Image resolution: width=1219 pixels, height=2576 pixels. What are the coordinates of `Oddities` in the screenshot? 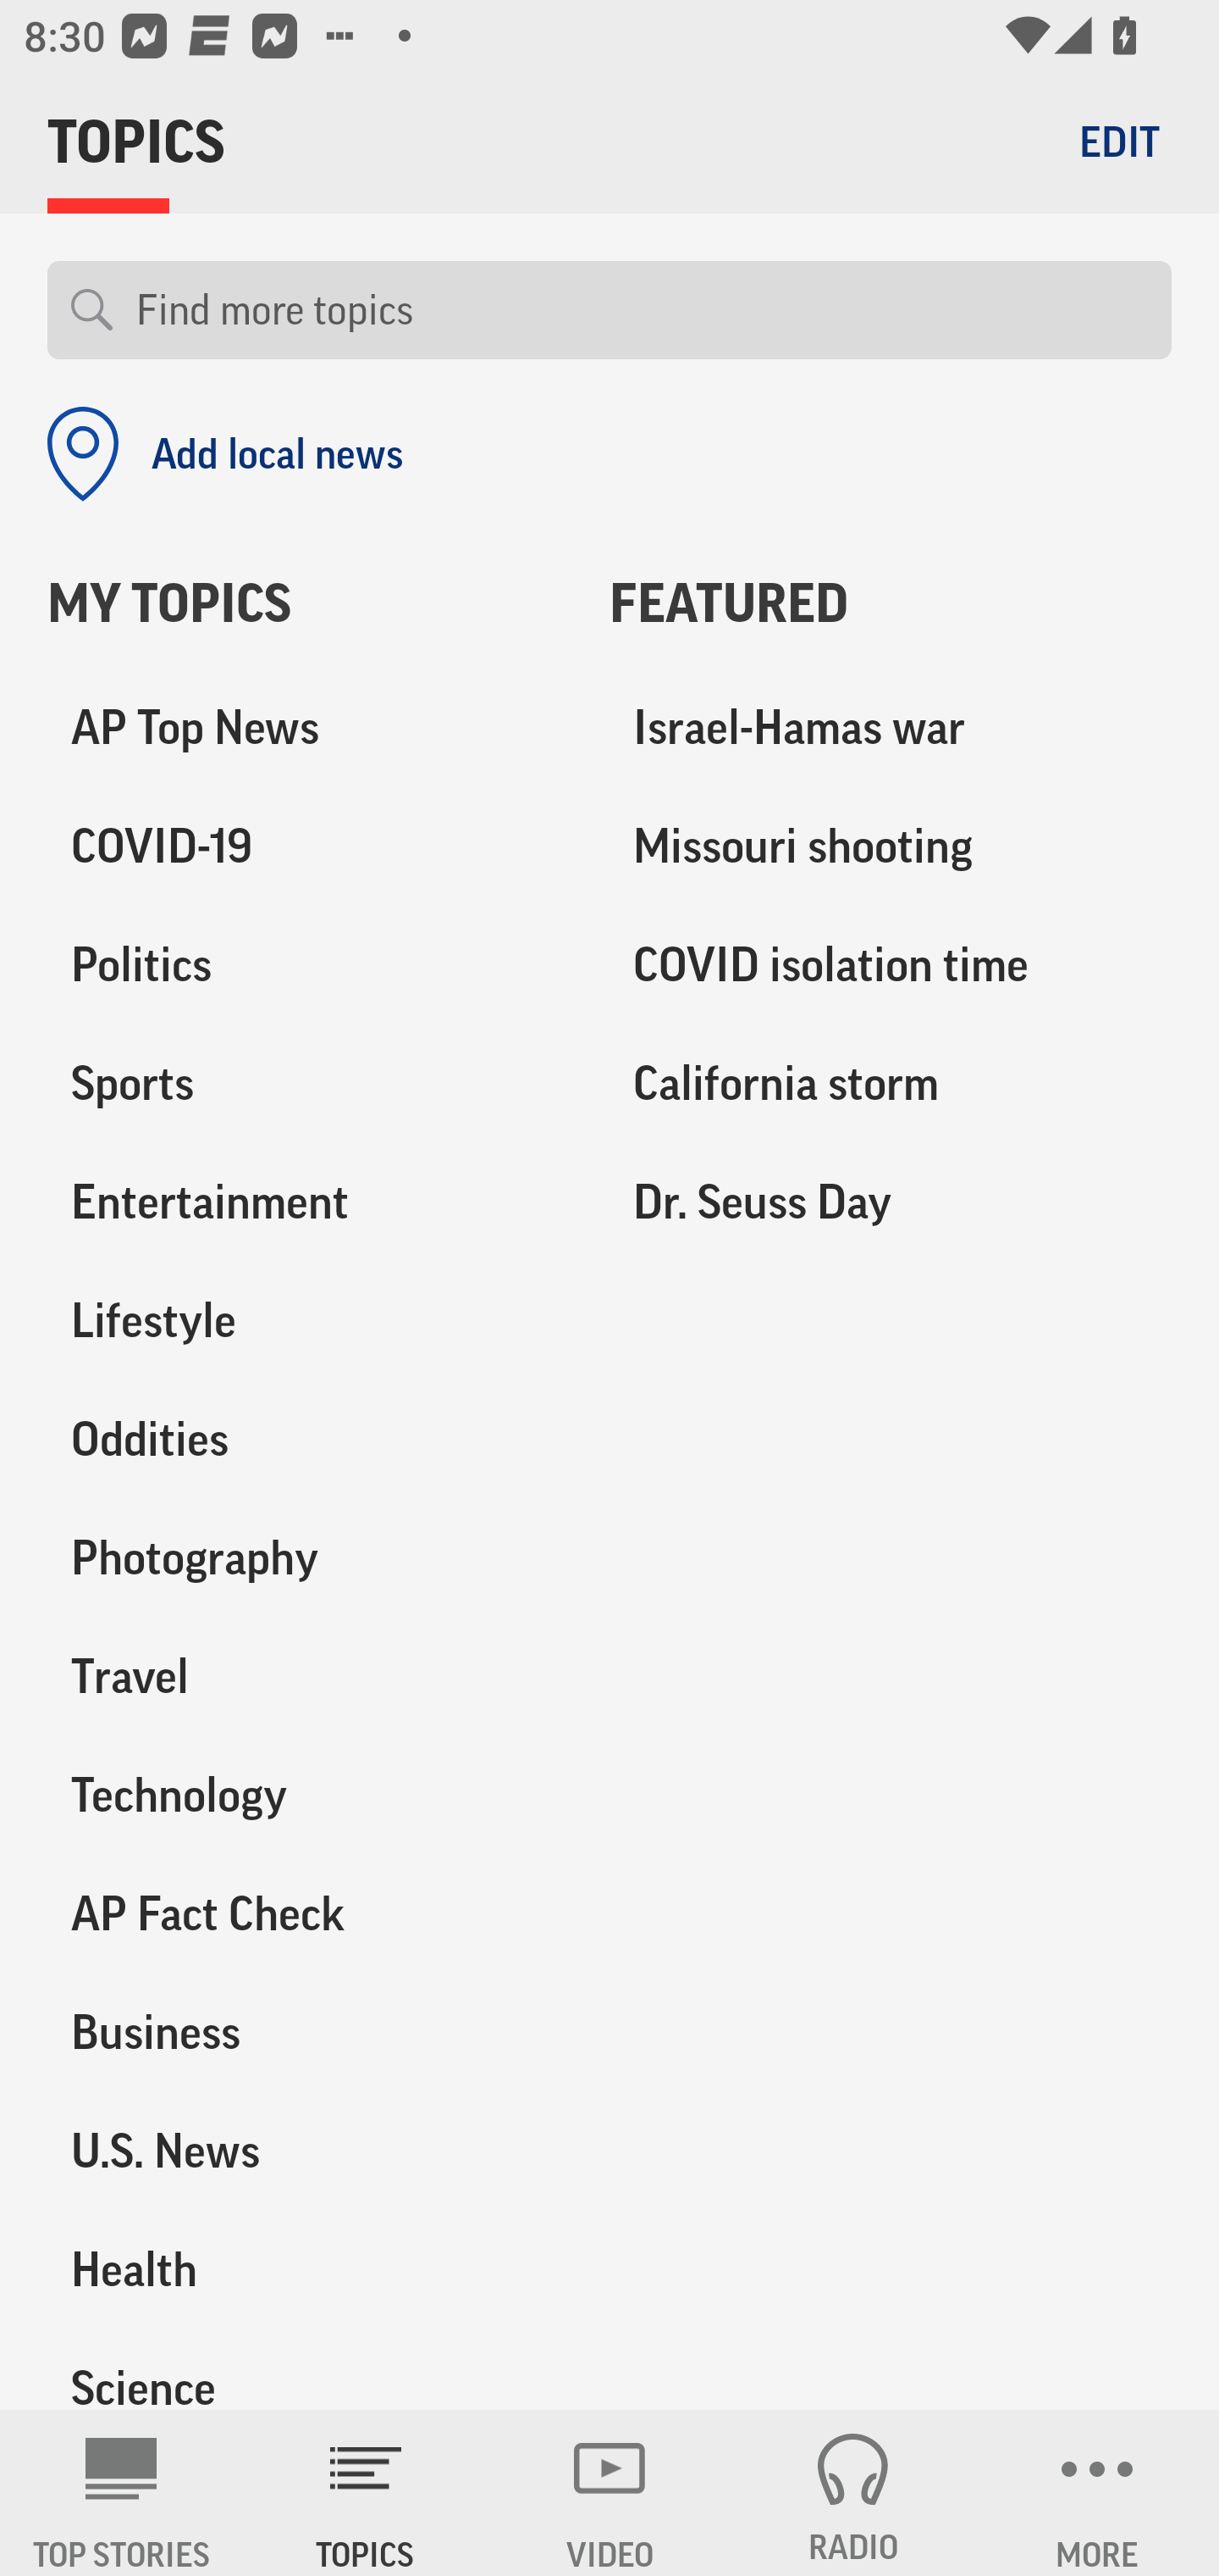 It's located at (305, 1440).